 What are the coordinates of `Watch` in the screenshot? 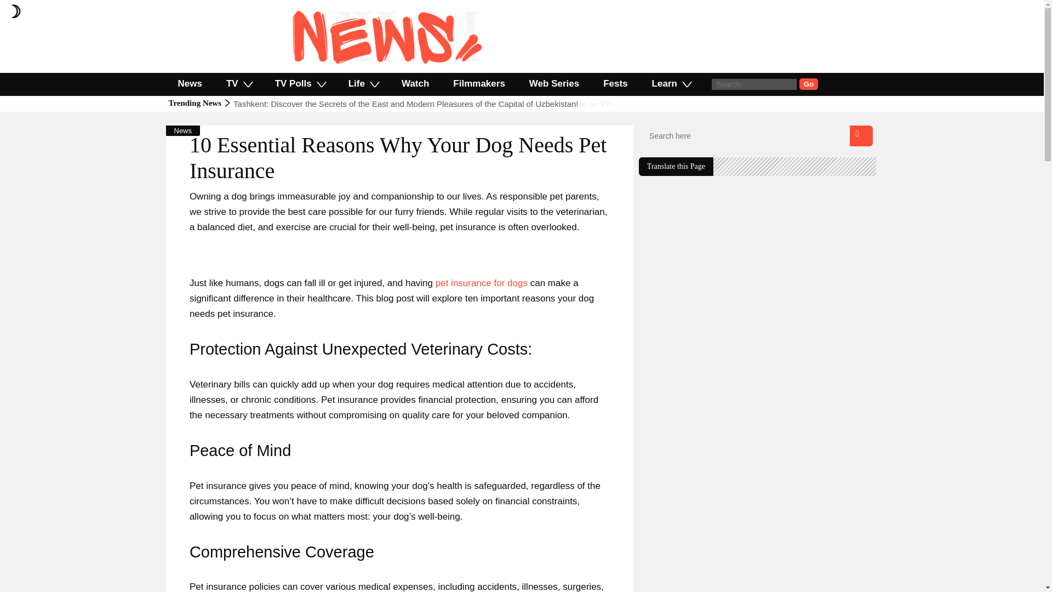 It's located at (415, 83).